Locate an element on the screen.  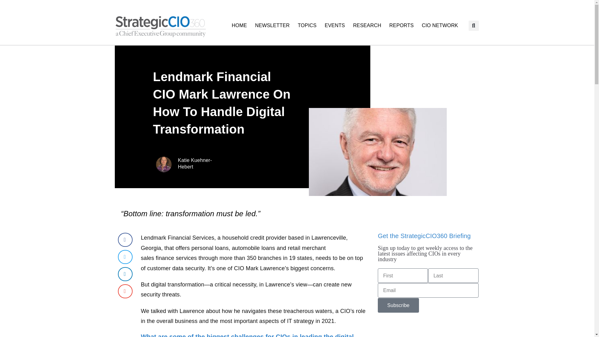
HOME is located at coordinates (239, 26).